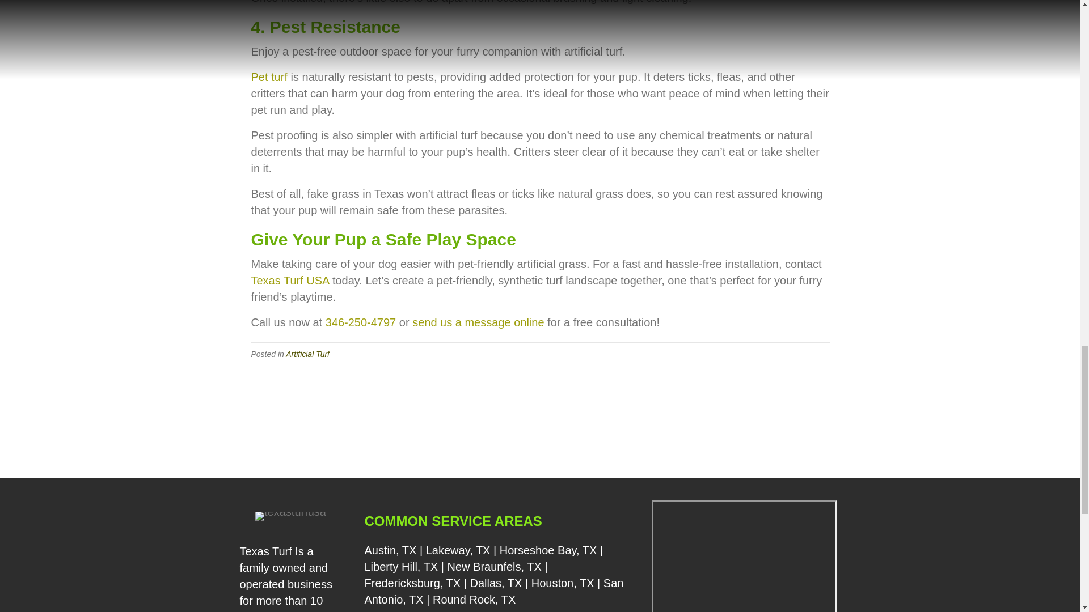 The image size is (1089, 612). What do you see at coordinates (290, 516) in the screenshot?
I see `texasturfusa` at bounding box center [290, 516].